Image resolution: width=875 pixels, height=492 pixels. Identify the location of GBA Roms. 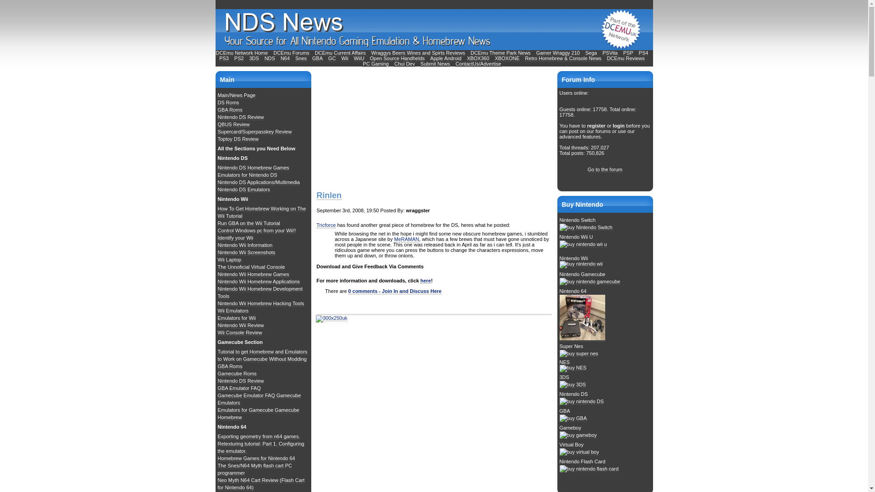
(230, 110).